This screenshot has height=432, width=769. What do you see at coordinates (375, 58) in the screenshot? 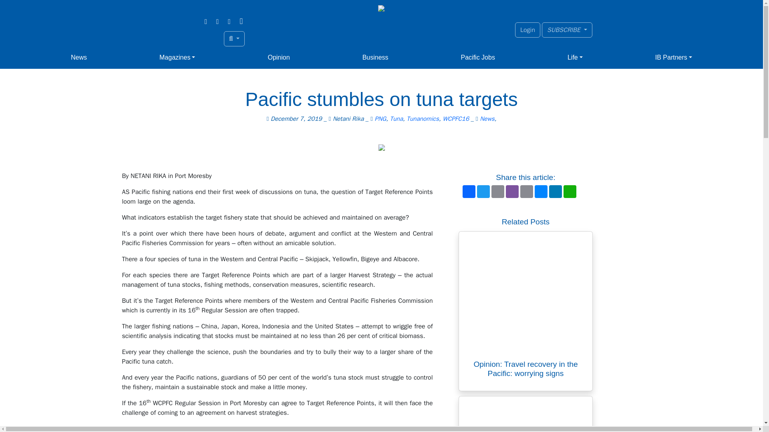
I see `Business` at bounding box center [375, 58].